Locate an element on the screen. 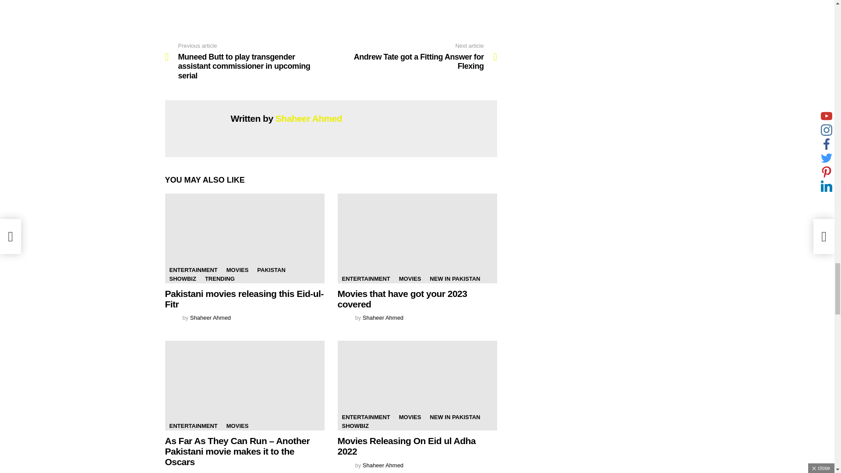 This screenshot has height=473, width=841. Shaheer Ahmed is located at coordinates (210, 318).